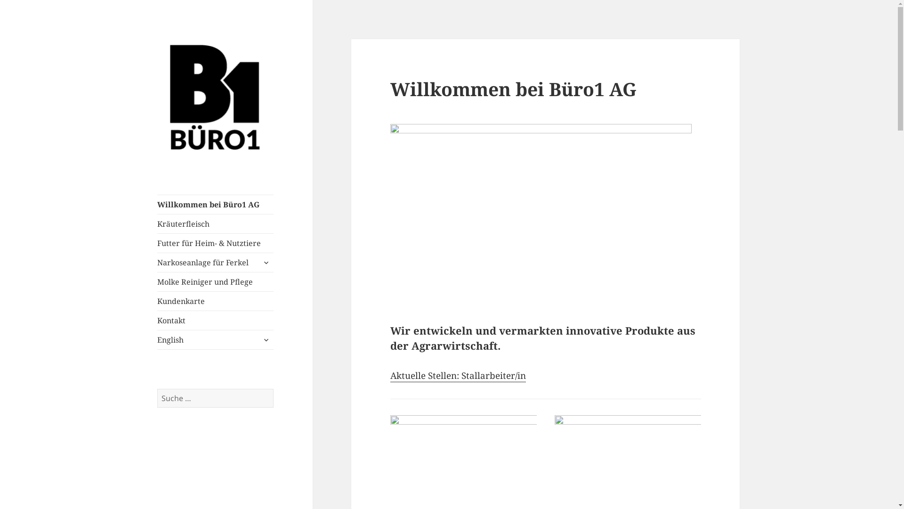  I want to click on Suche, so click(274, 389).